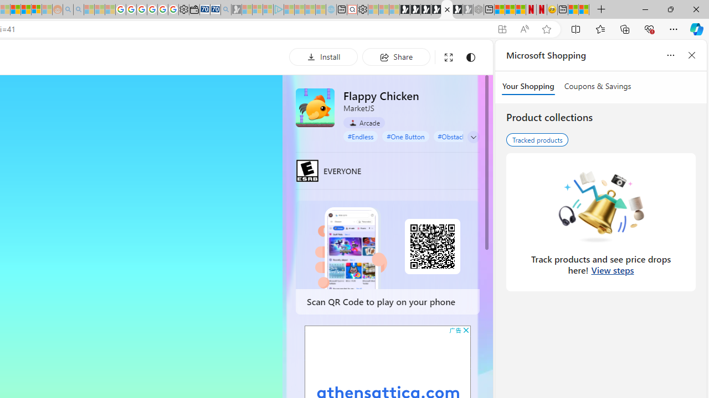  I want to click on Full screen, so click(449, 57).